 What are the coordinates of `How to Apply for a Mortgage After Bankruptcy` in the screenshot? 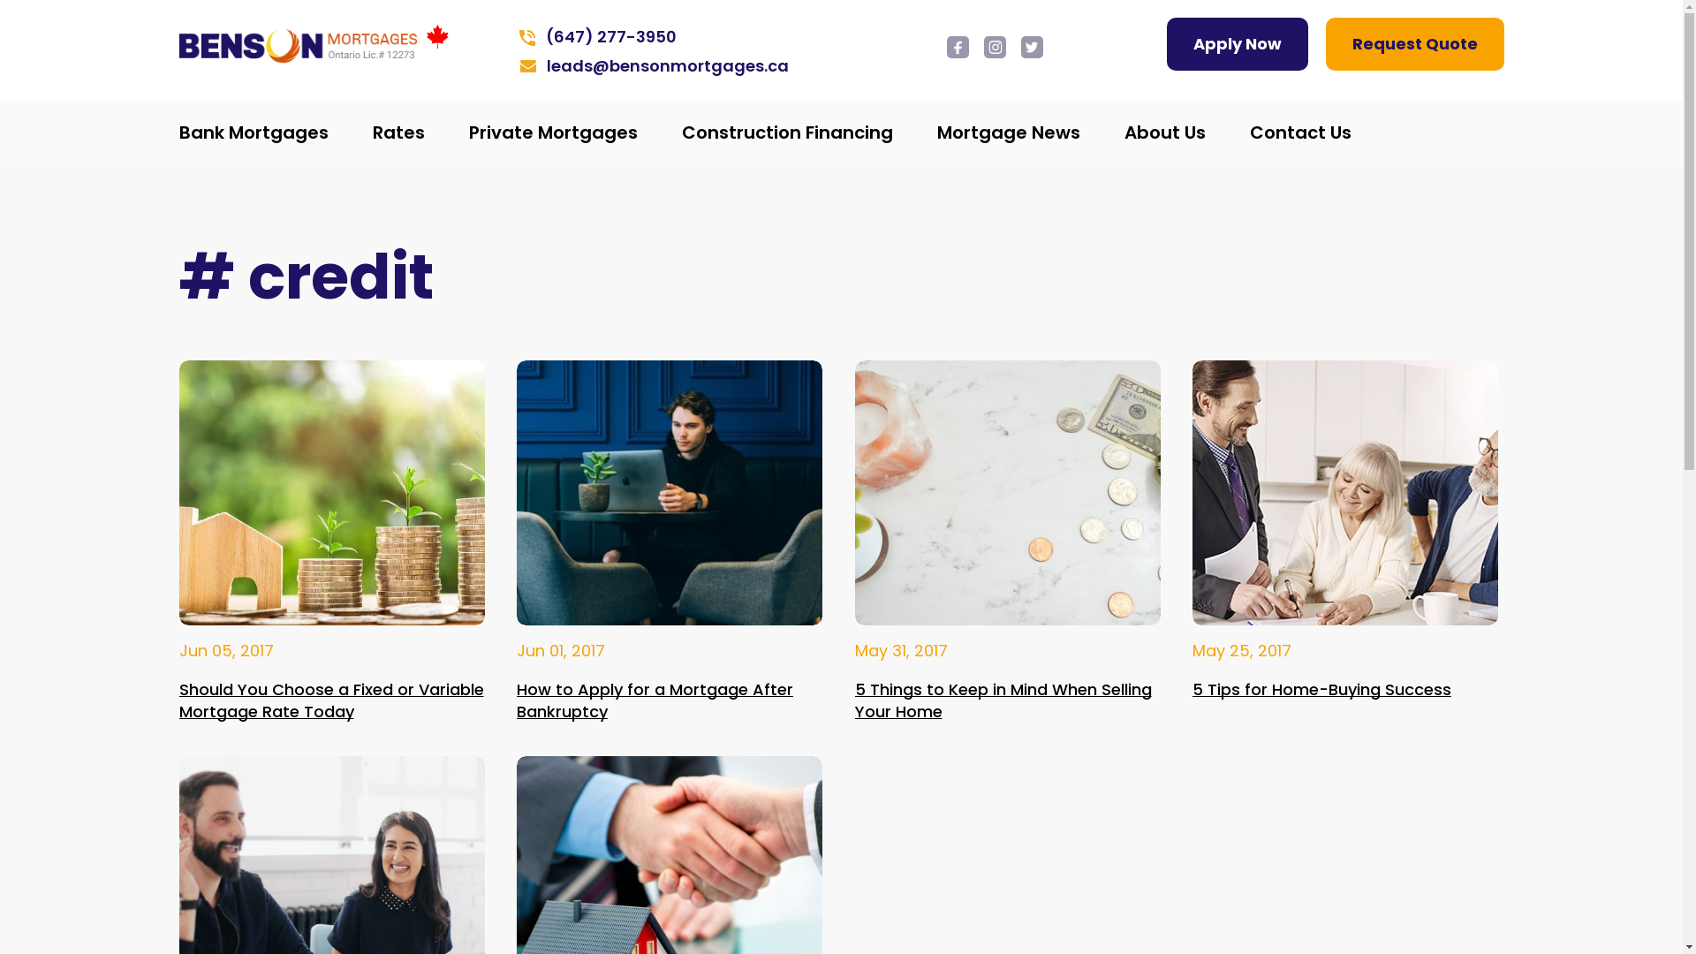 It's located at (655, 700).